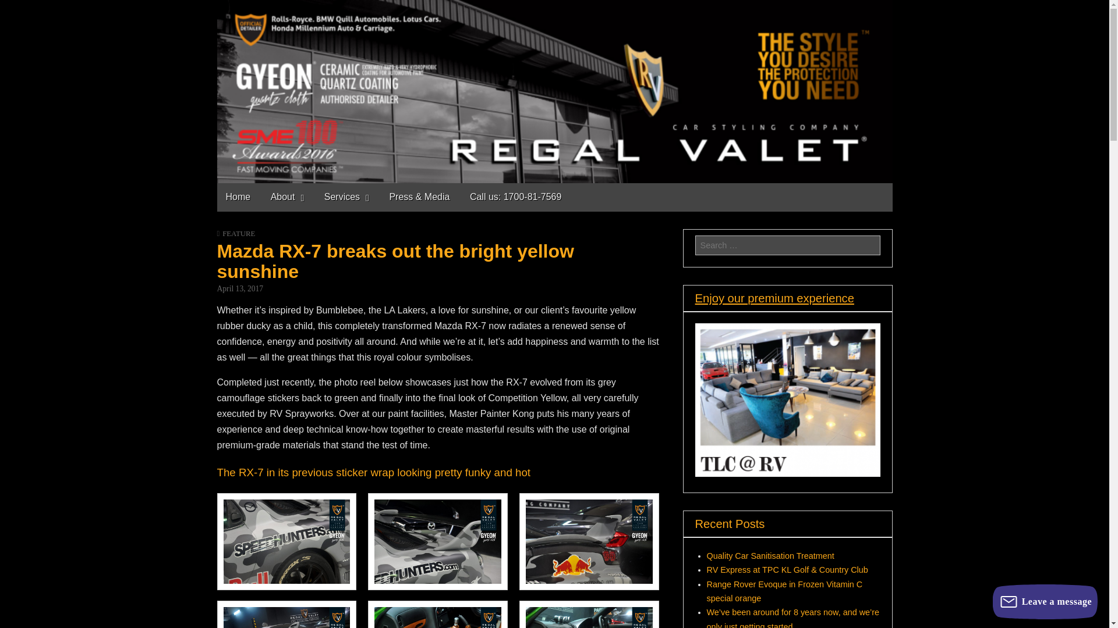 This screenshot has width=1118, height=628. I want to click on Services, so click(346, 197).